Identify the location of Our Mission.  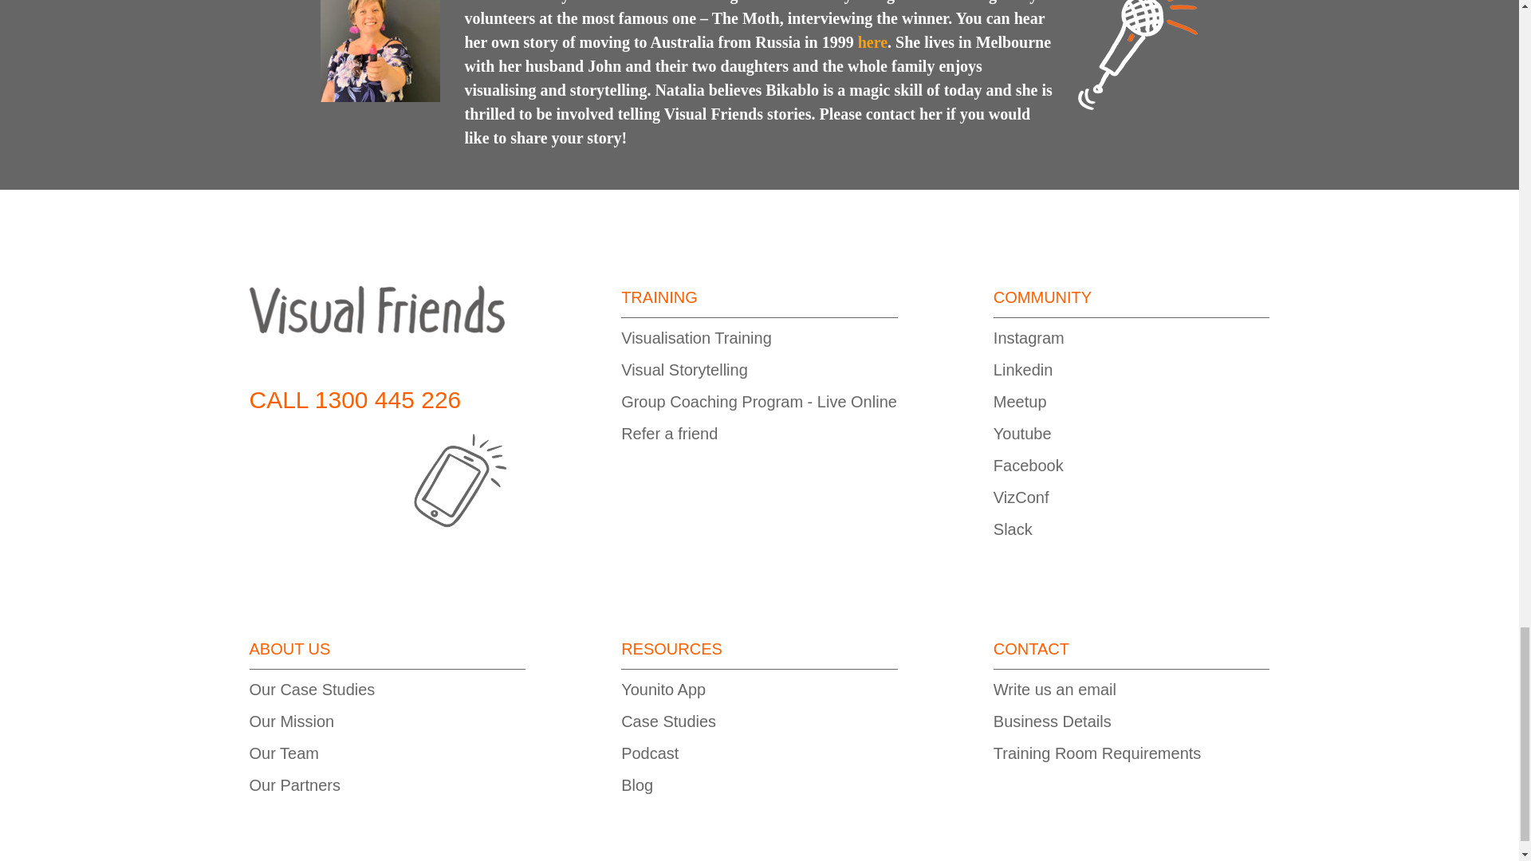
(290, 721).